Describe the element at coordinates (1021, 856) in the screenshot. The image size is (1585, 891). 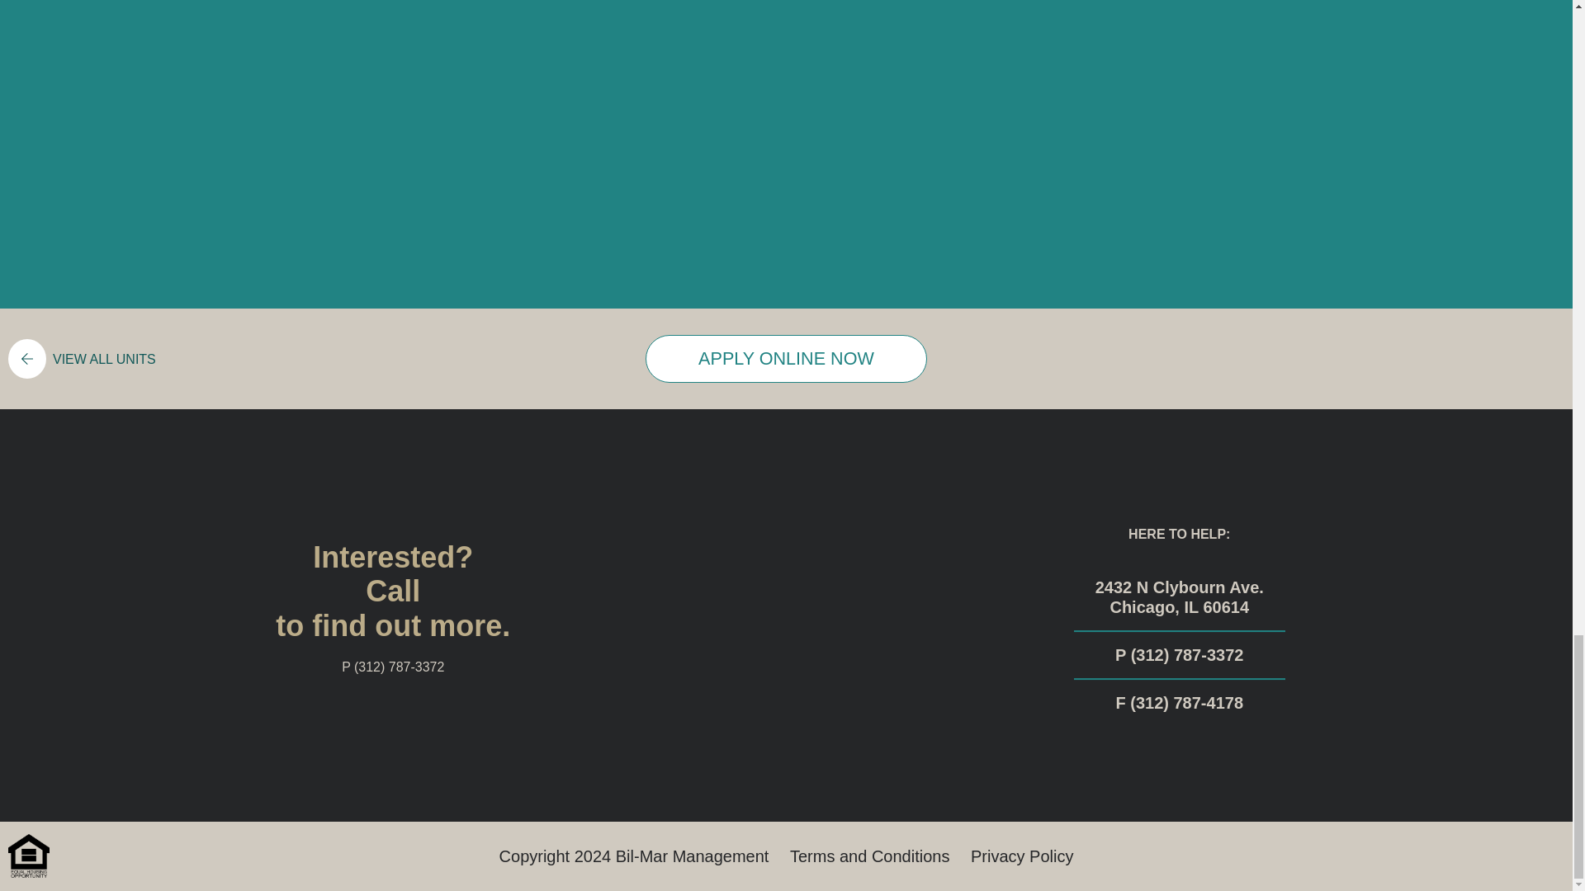
I see `Privacy Policy` at that location.